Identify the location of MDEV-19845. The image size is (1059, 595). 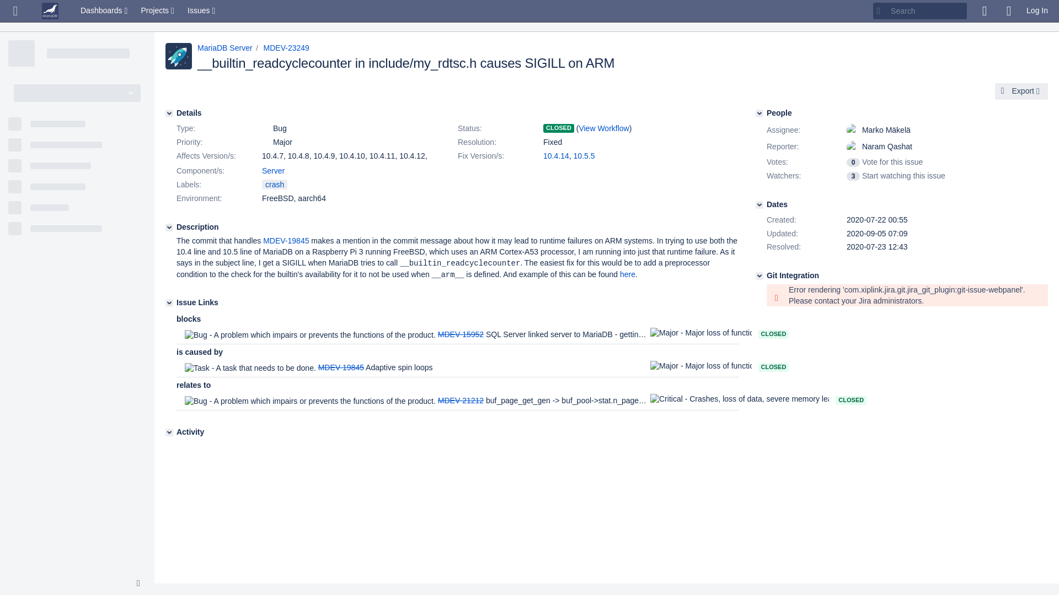
(286, 240).